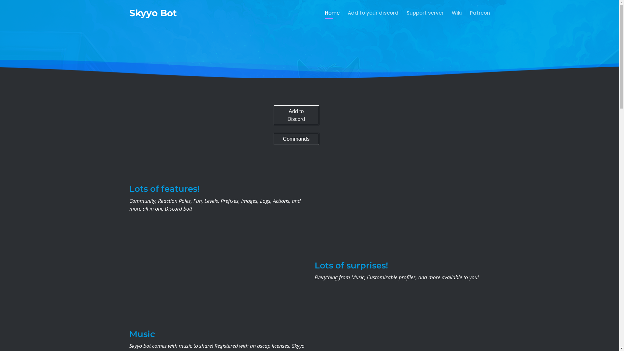 The image size is (624, 351). What do you see at coordinates (328, 13) in the screenshot?
I see `Home` at bounding box center [328, 13].